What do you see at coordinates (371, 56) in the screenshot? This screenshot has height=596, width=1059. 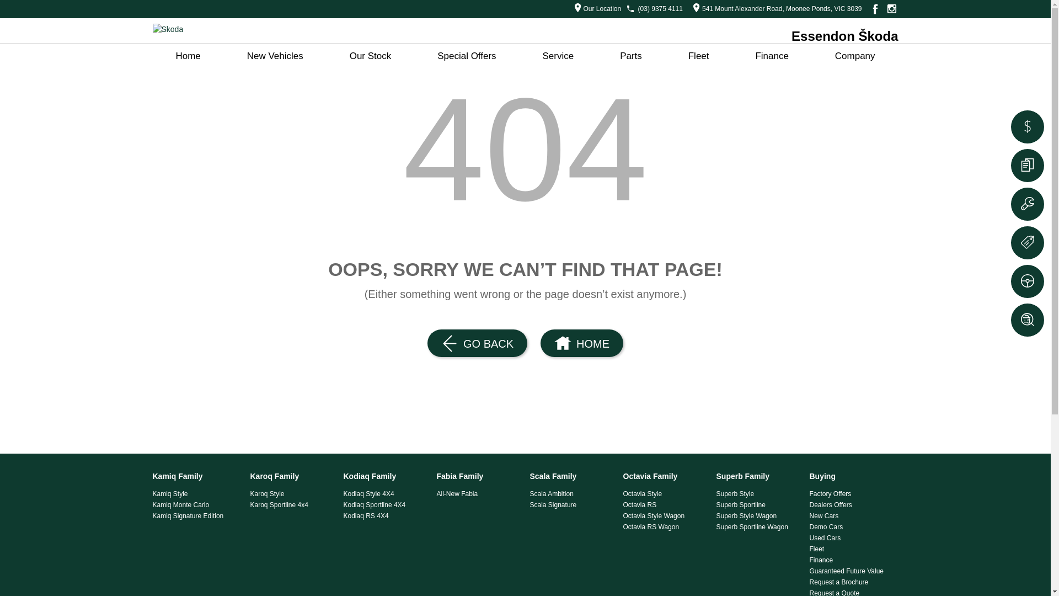 I see `Our Stock` at bounding box center [371, 56].